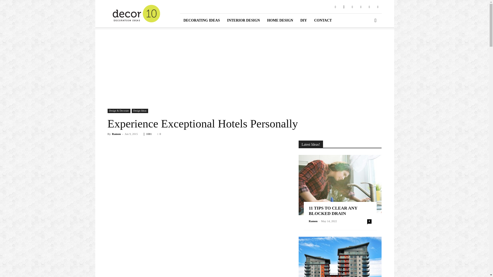  I want to click on Twitter, so click(369, 6).